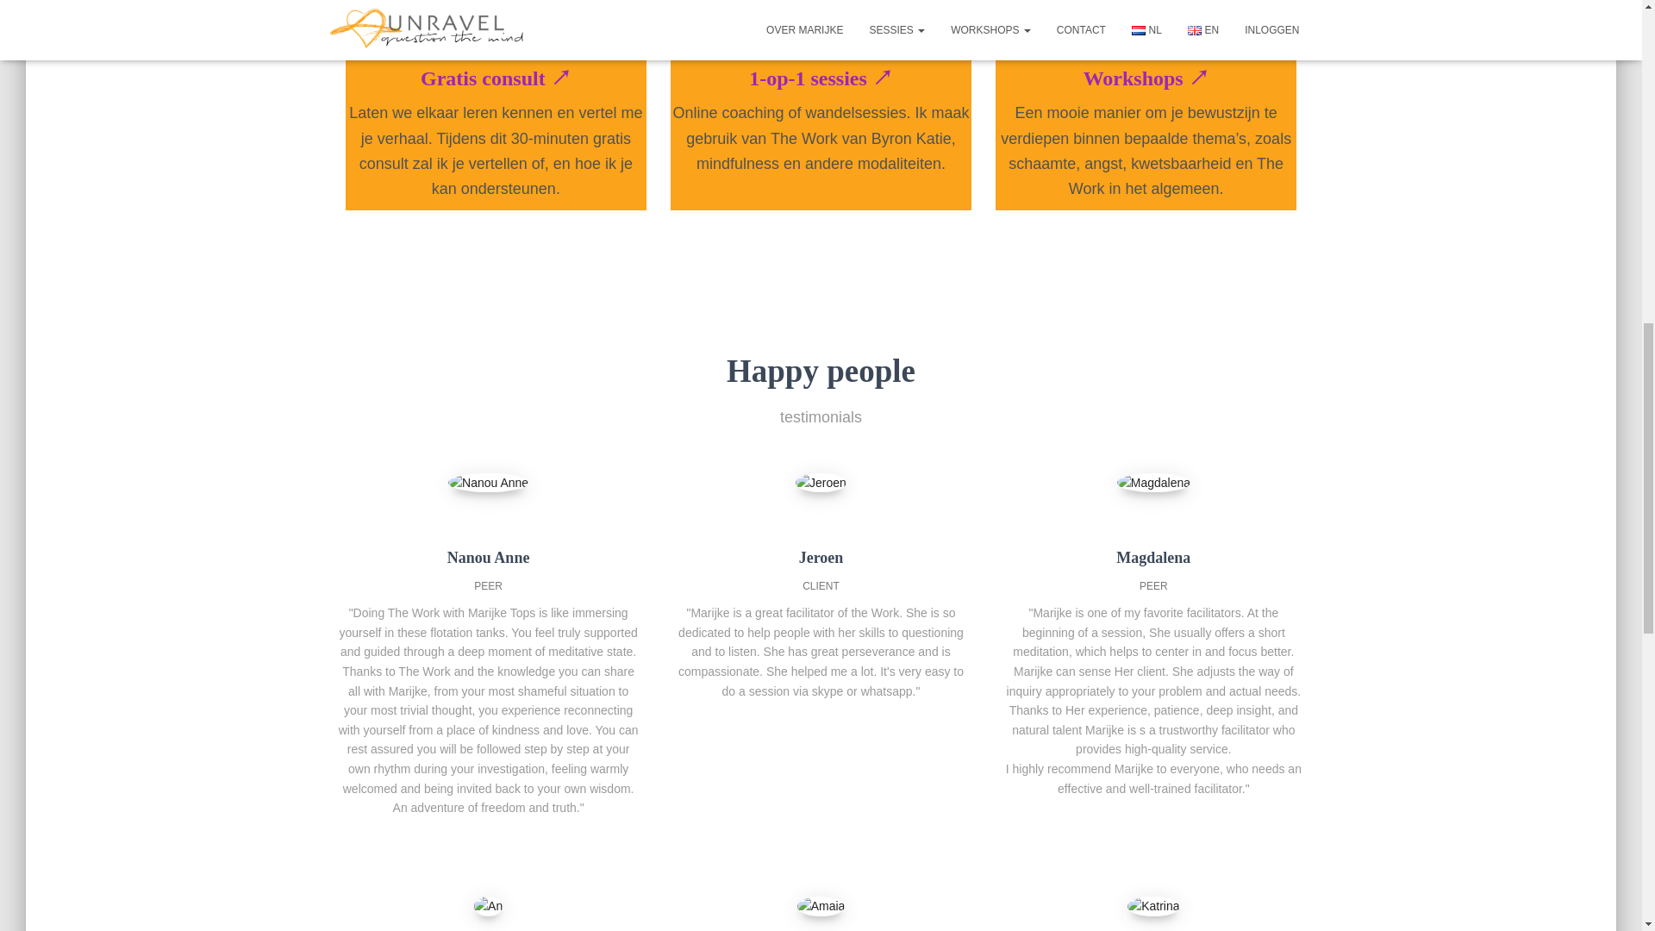  What do you see at coordinates (1153, 483) in the screenshot?
I see `Magdalena` at bounding box center [1153, 483].